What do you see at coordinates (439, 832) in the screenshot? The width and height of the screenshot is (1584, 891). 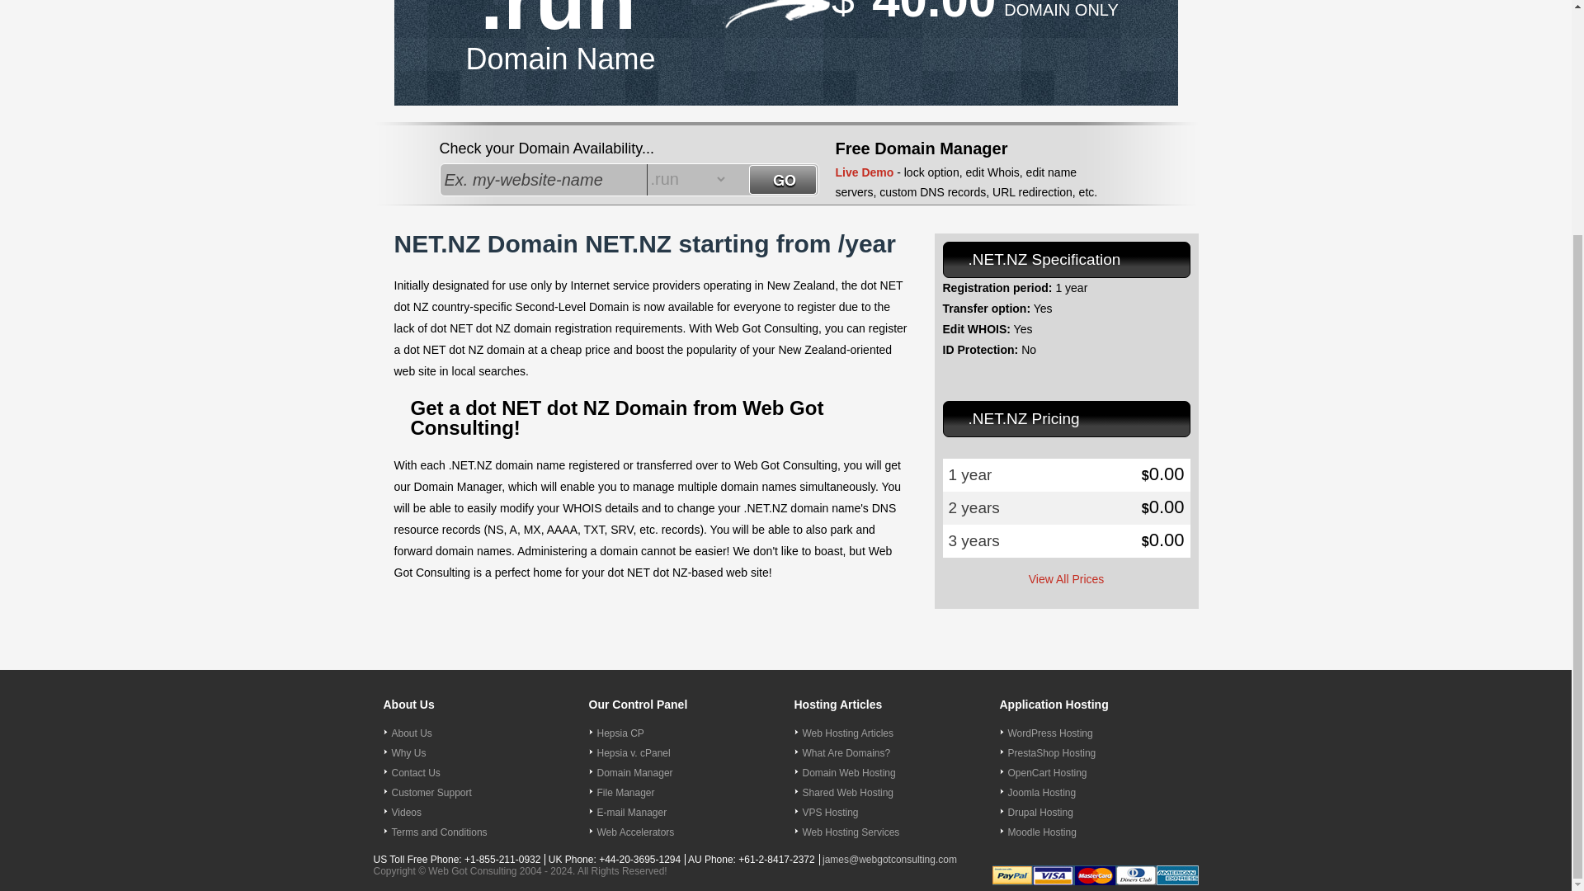 I see `Terms and Conditions` at bounding box center [439, 832].